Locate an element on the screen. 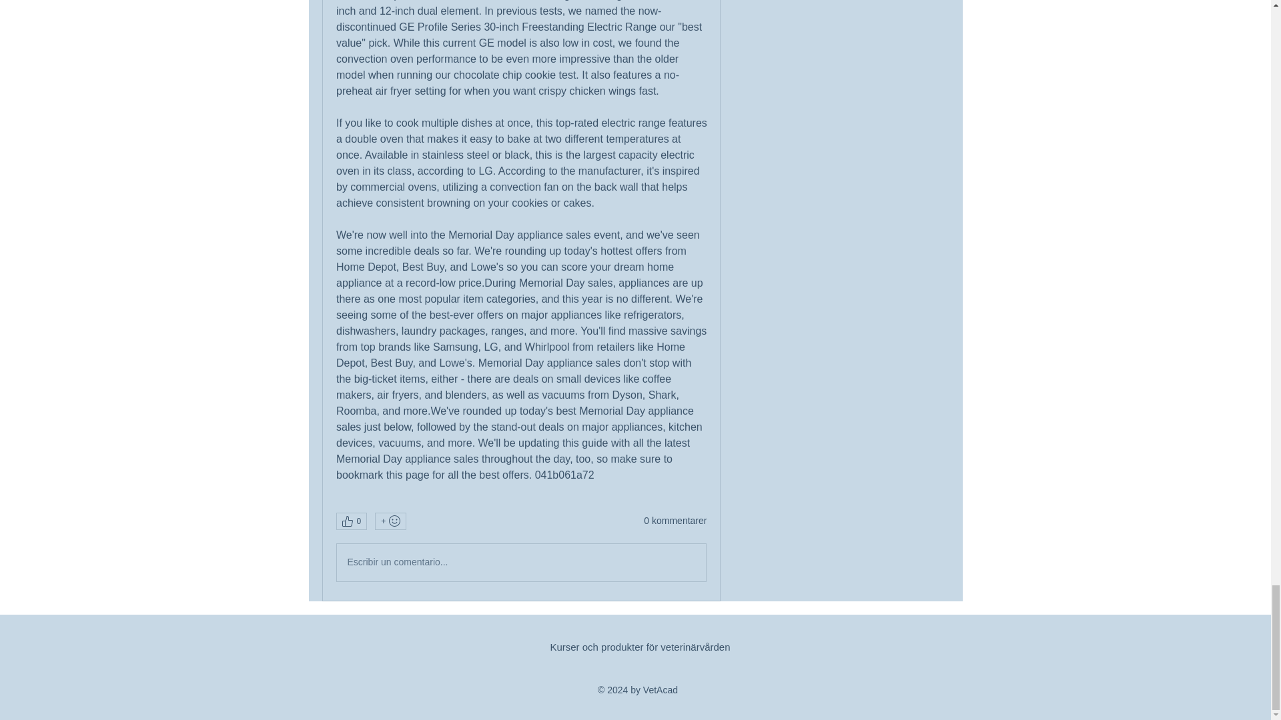  0 kommentarer is located at coordinates (675, 521).